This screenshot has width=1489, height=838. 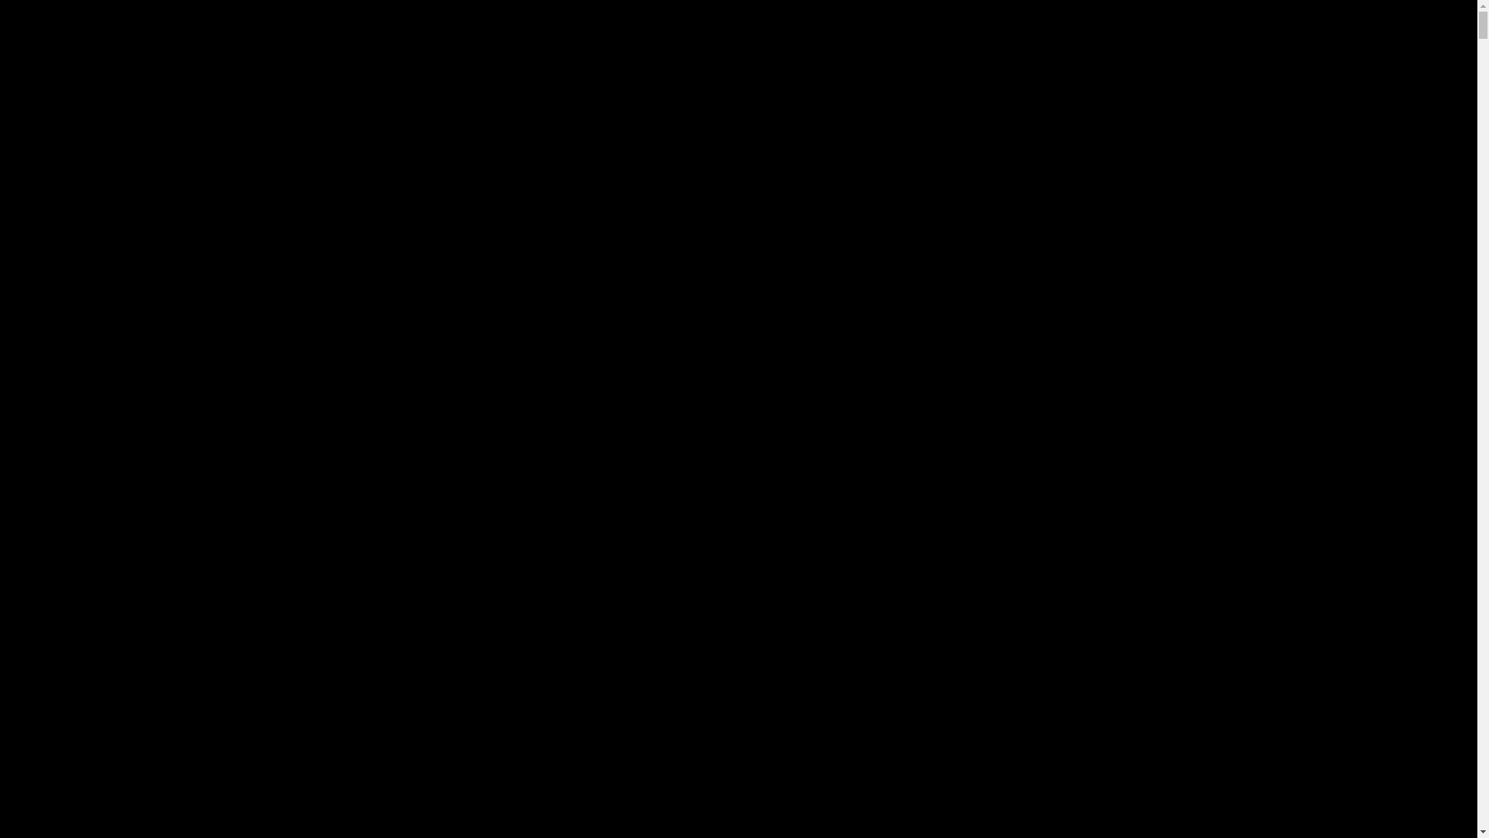 I want to click on AGENDA, so click(x=935, y=57).